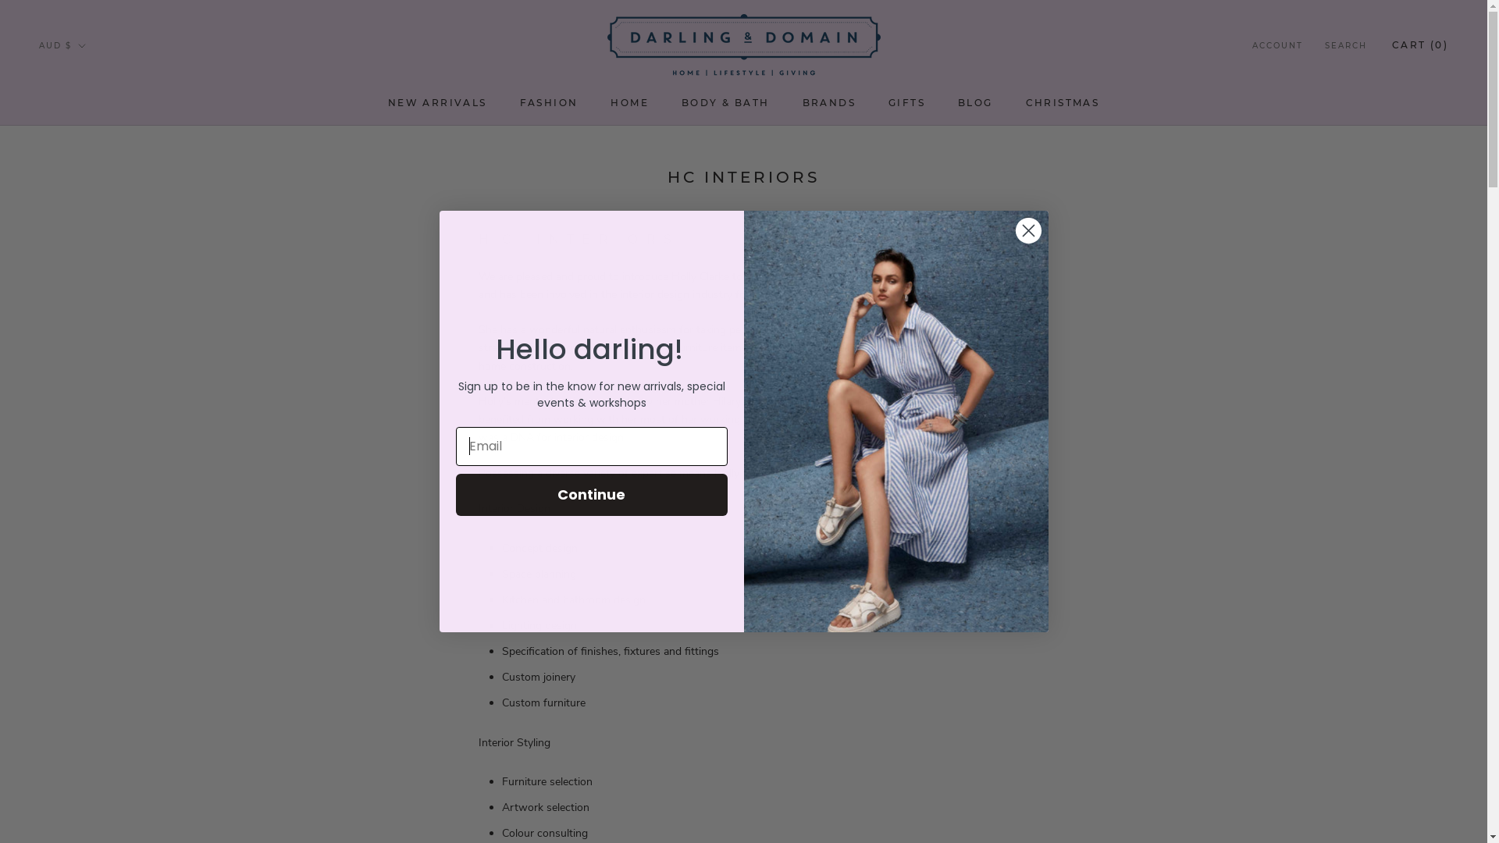 The width and height of the screenshot is (1499, 843). I want to click on AWG, so click(89, 203).